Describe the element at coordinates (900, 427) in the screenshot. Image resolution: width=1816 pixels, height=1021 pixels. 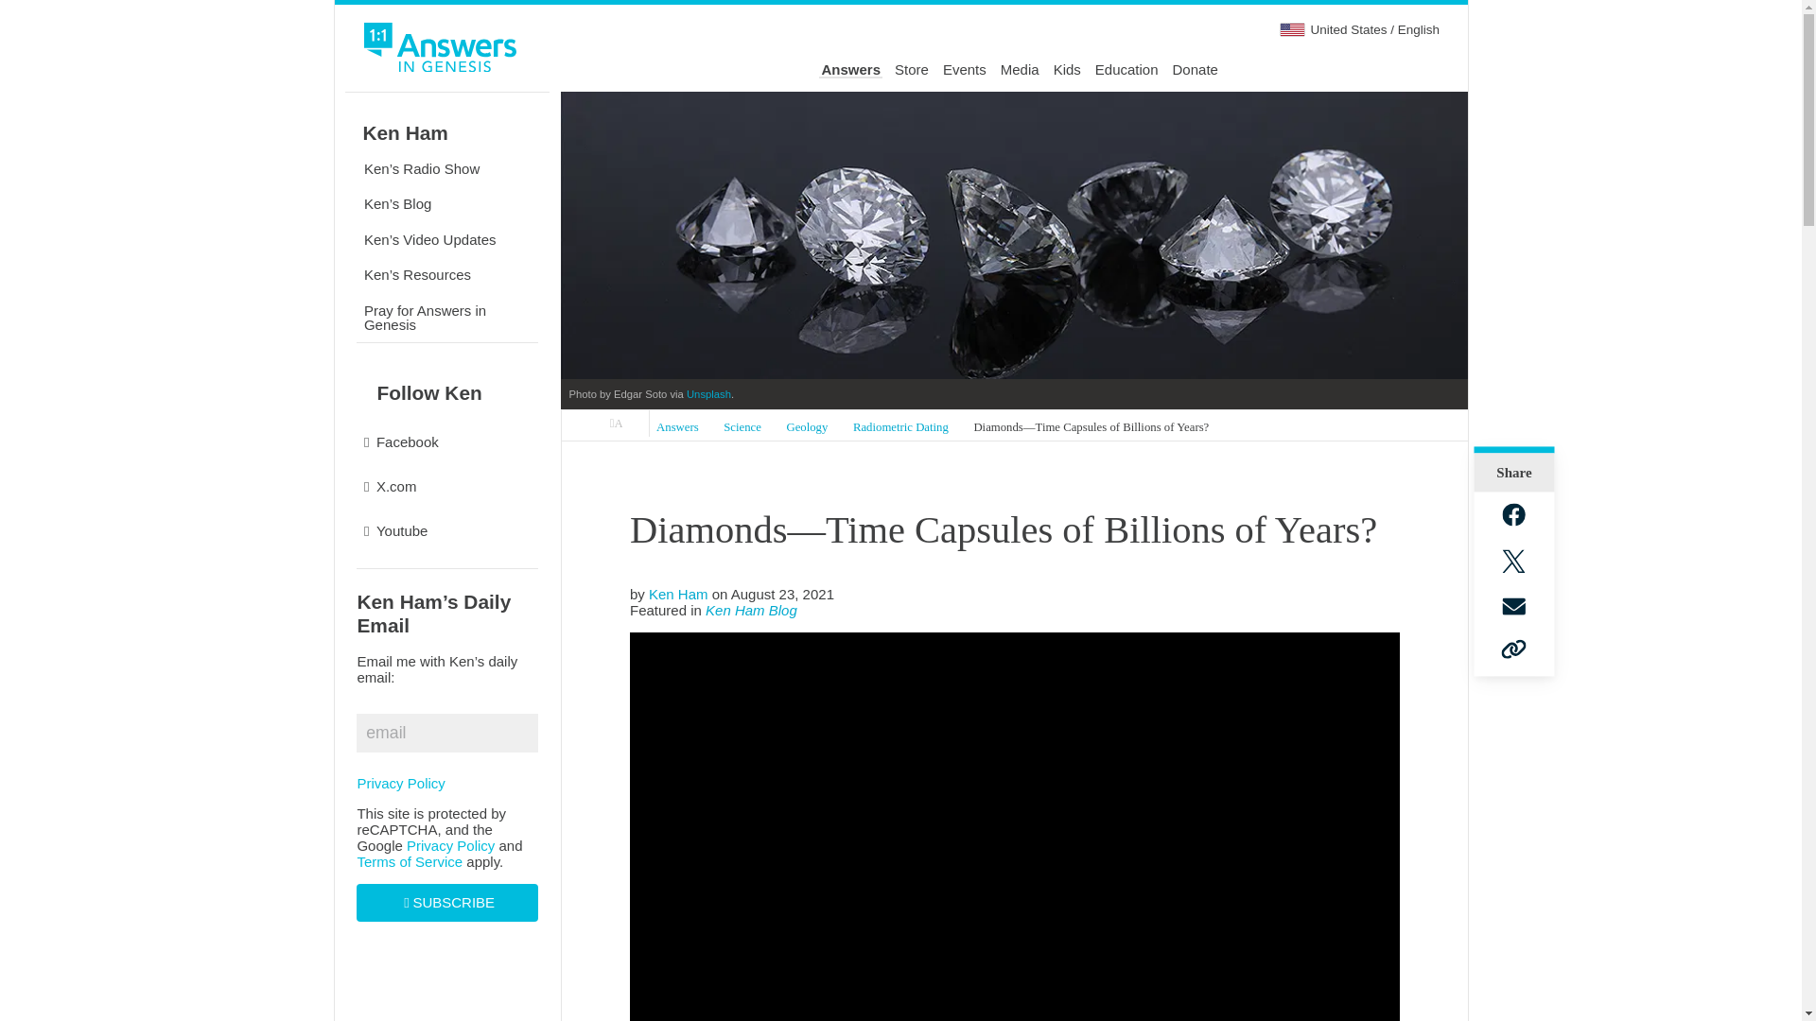
I see `Radiometric Dating` at that location.